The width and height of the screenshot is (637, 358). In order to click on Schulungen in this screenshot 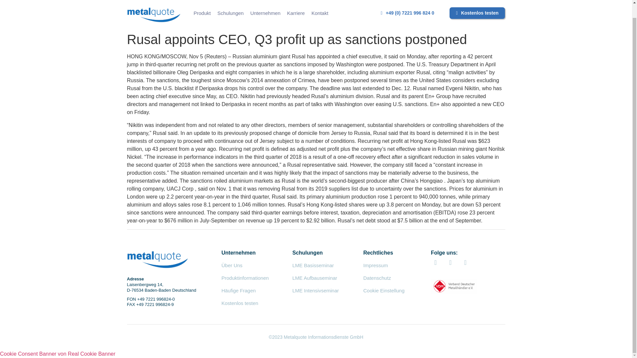, I will do `click(230, 13)`.